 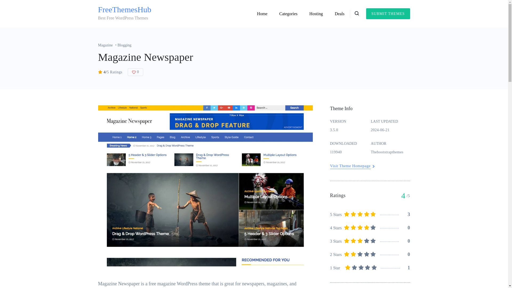 I want to click on Categories, so click(x=288, y=14).